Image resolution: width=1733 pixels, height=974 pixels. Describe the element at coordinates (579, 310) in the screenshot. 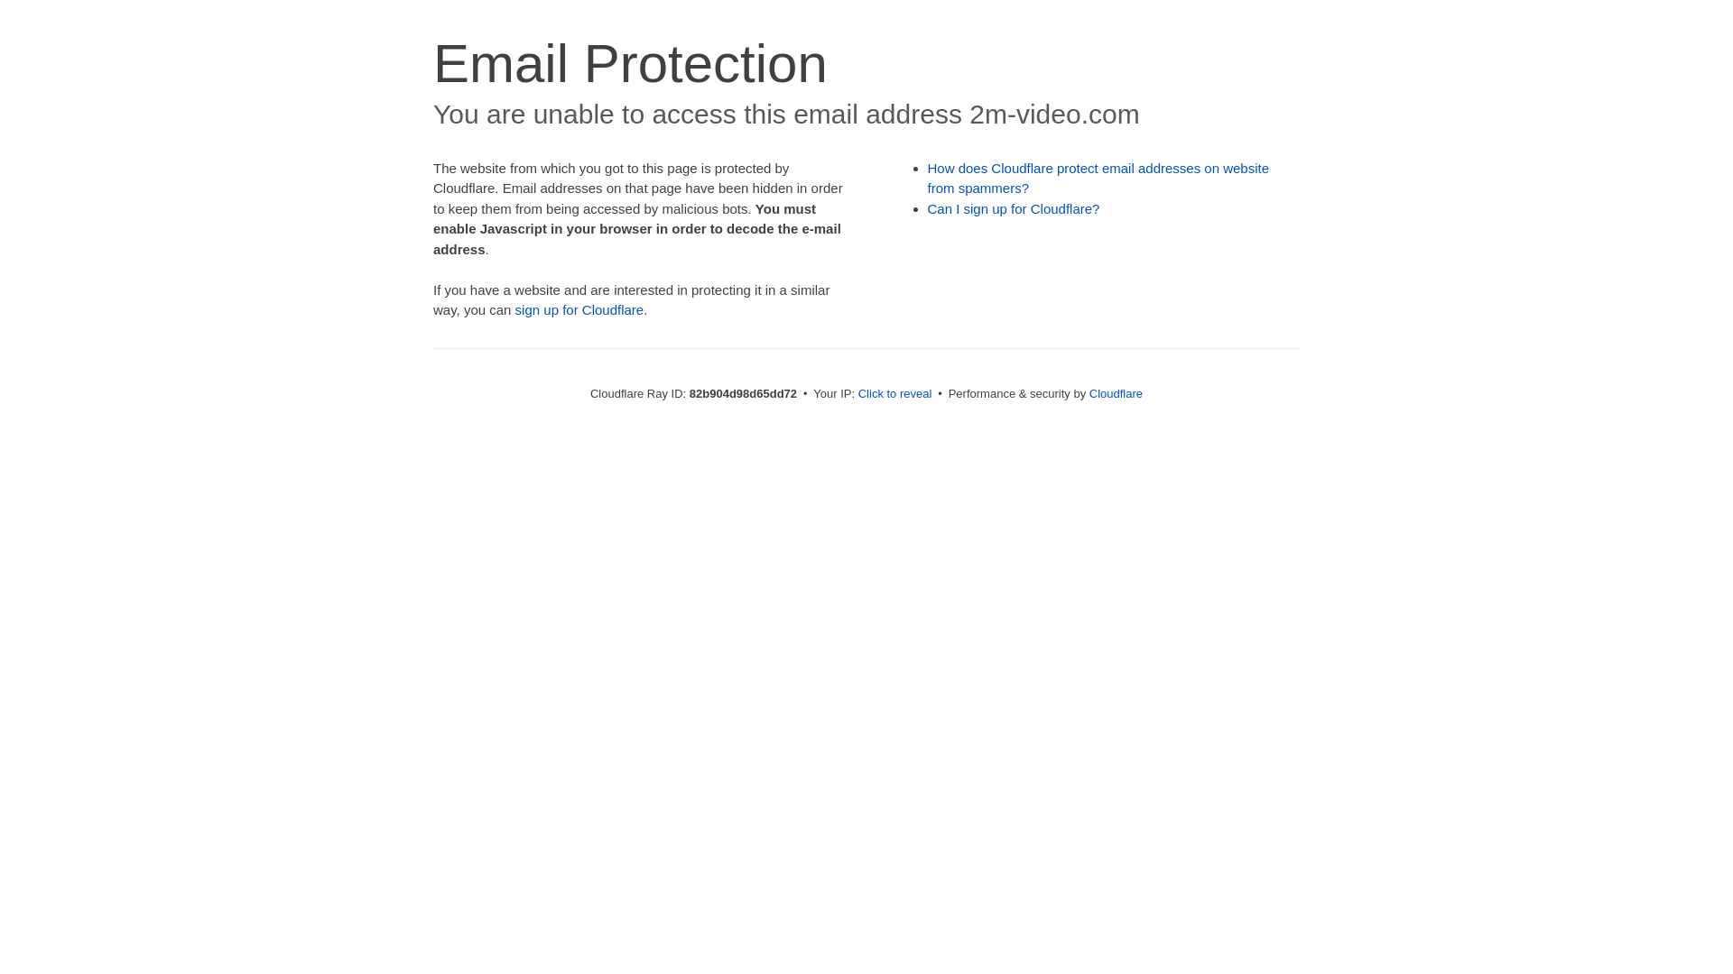

I see `sign up for Cloudflare` at that location.